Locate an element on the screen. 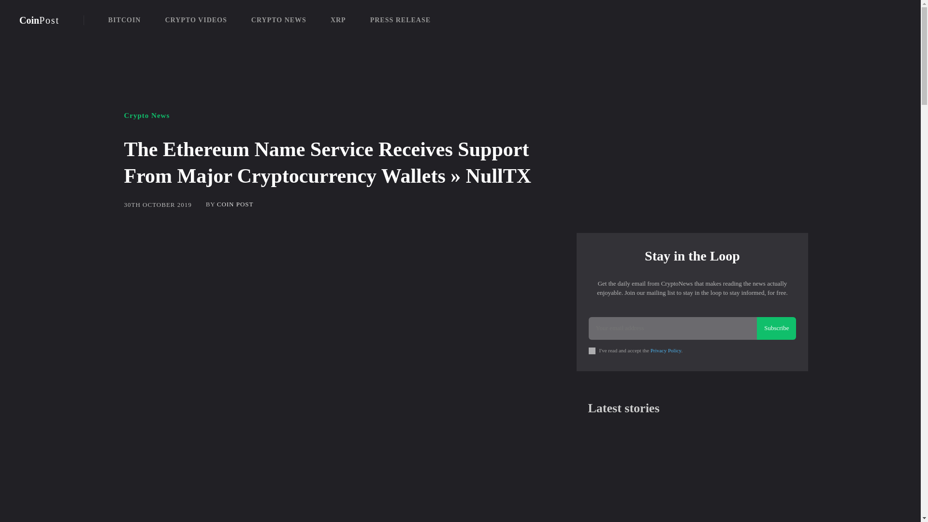 The width and height of the screenshot is (928, 522). Subscribe is located at coordinates (666, 350).